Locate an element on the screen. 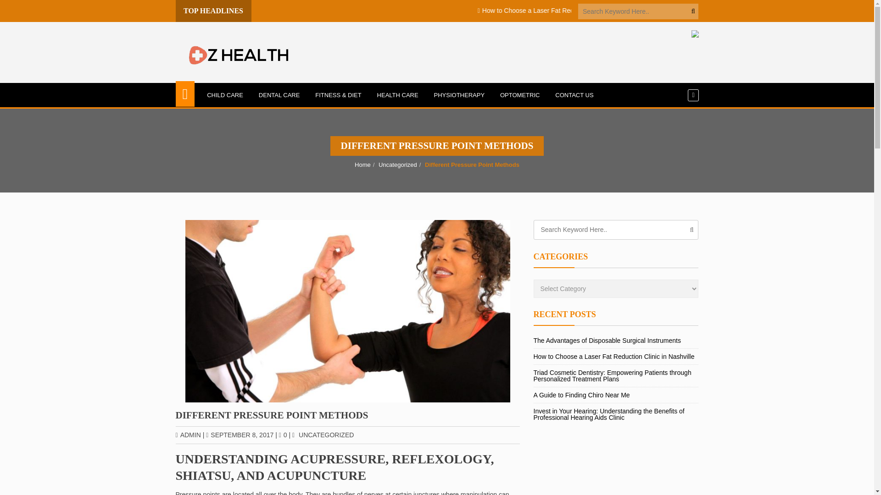 The height and width of the screenshot is (495, 881). PHYSIOTHERAPY is located at coordinates (459, 95).